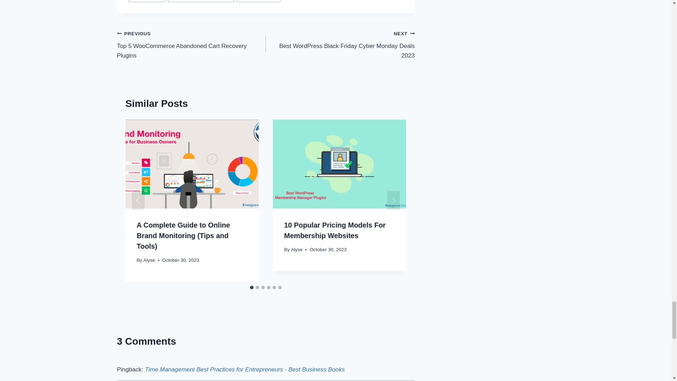  Describe the element at coordinates (191, 44) in the screenshot. I see `business skill development` at that location.